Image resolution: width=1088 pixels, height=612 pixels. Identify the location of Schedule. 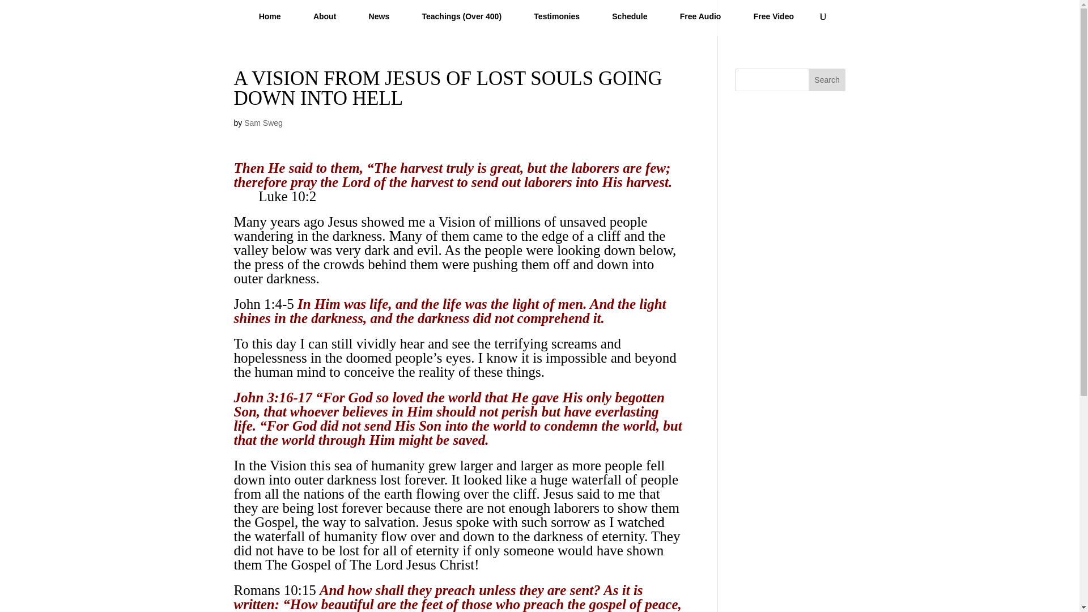
(630, 21).